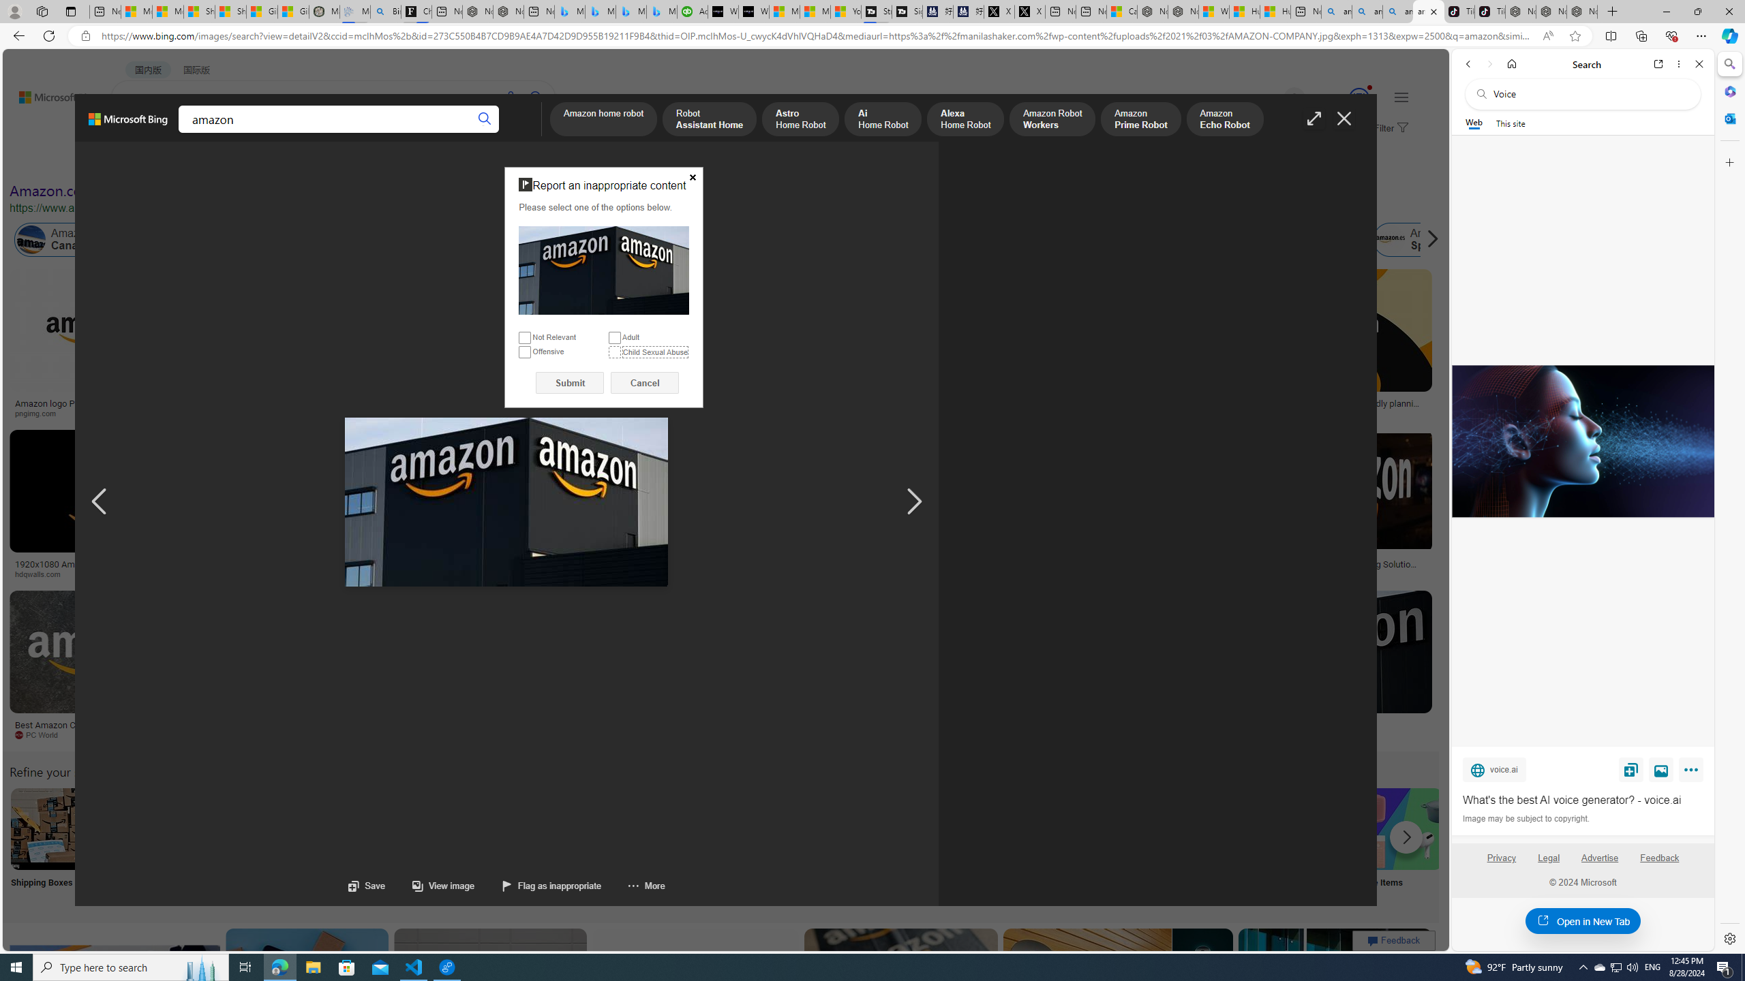  What do you see at coordinates (1429, 12) in the screenshot?
I see `amazon - Search Images` at bounding box center [1429, 12].